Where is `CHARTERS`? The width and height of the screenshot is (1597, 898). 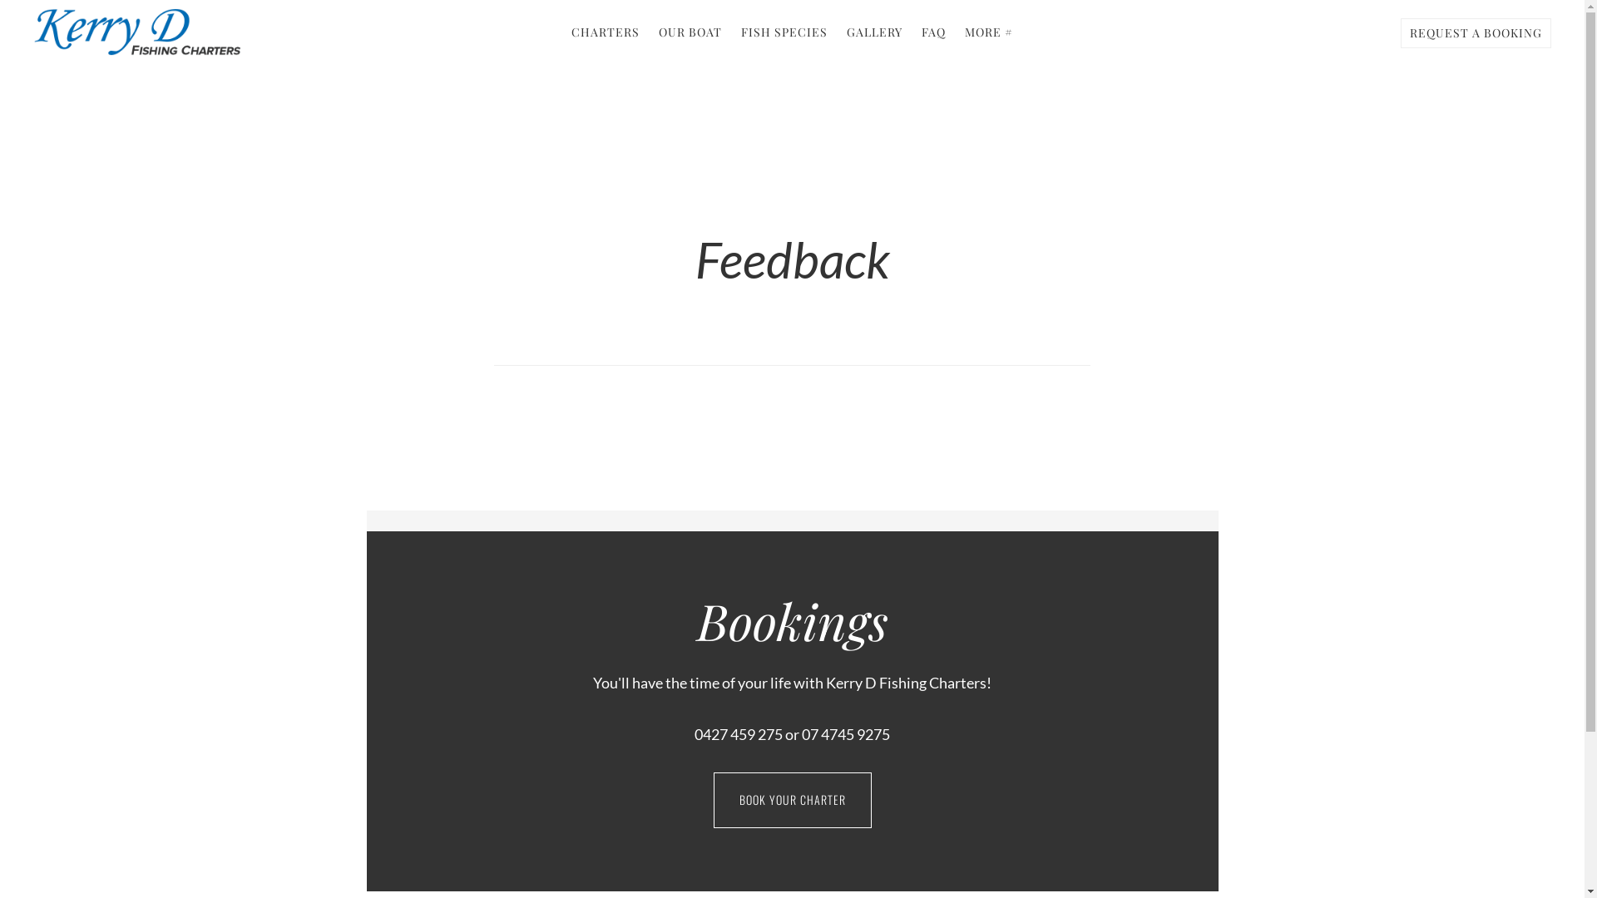
CHARTERS is located at coordinates (606, 32).